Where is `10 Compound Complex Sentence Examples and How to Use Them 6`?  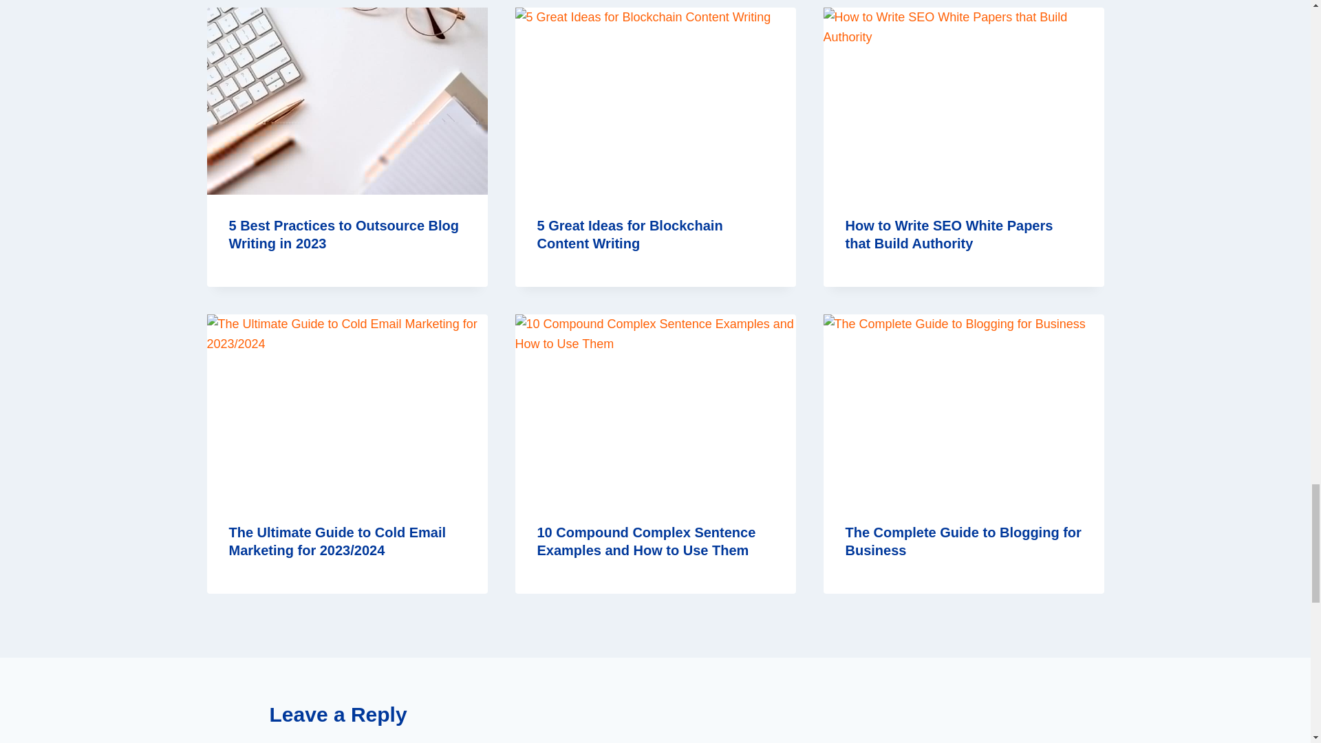
10 Compound Complex Sentence Examples and How to Use Them 6 is located at coordinates (655, 407).